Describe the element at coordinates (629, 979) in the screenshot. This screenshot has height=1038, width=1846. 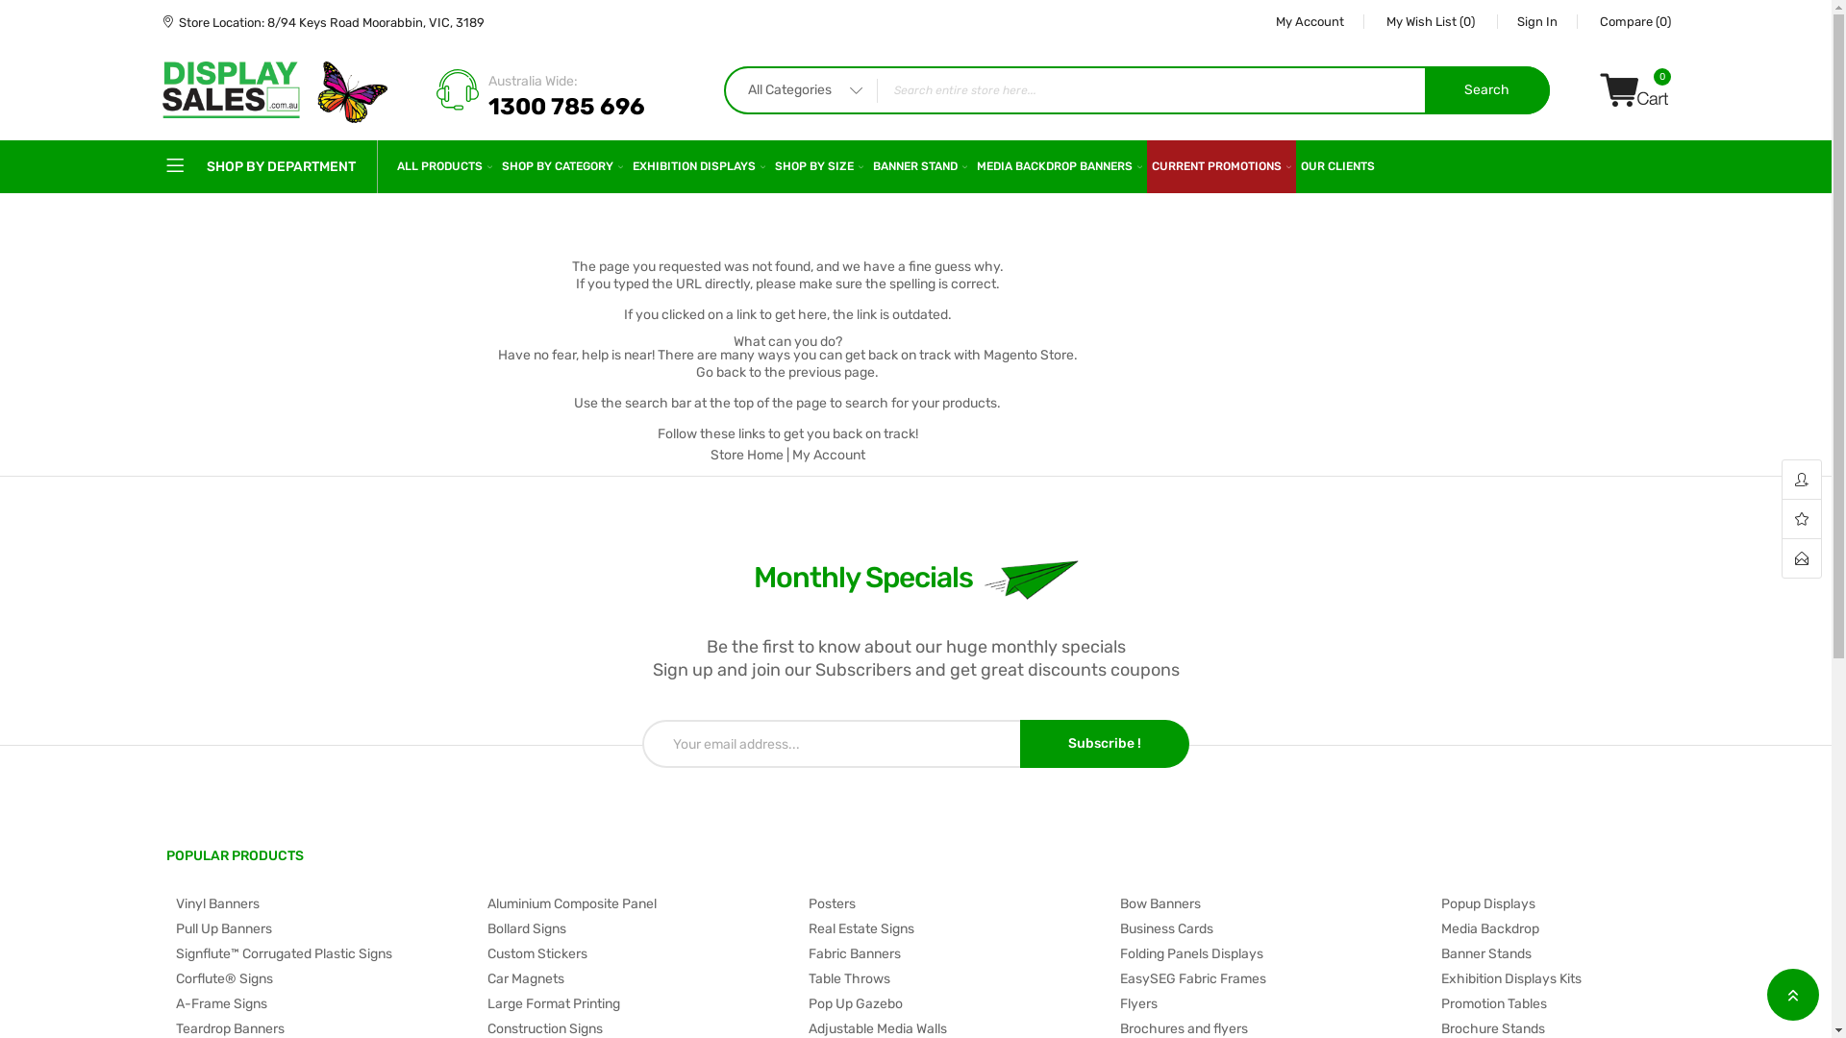
I see `Car Magnets` at that location.